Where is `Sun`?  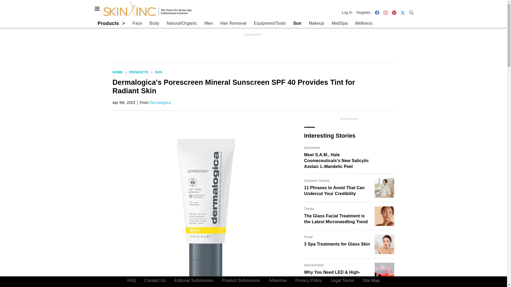
Sun is located at coordinates (297, 23).